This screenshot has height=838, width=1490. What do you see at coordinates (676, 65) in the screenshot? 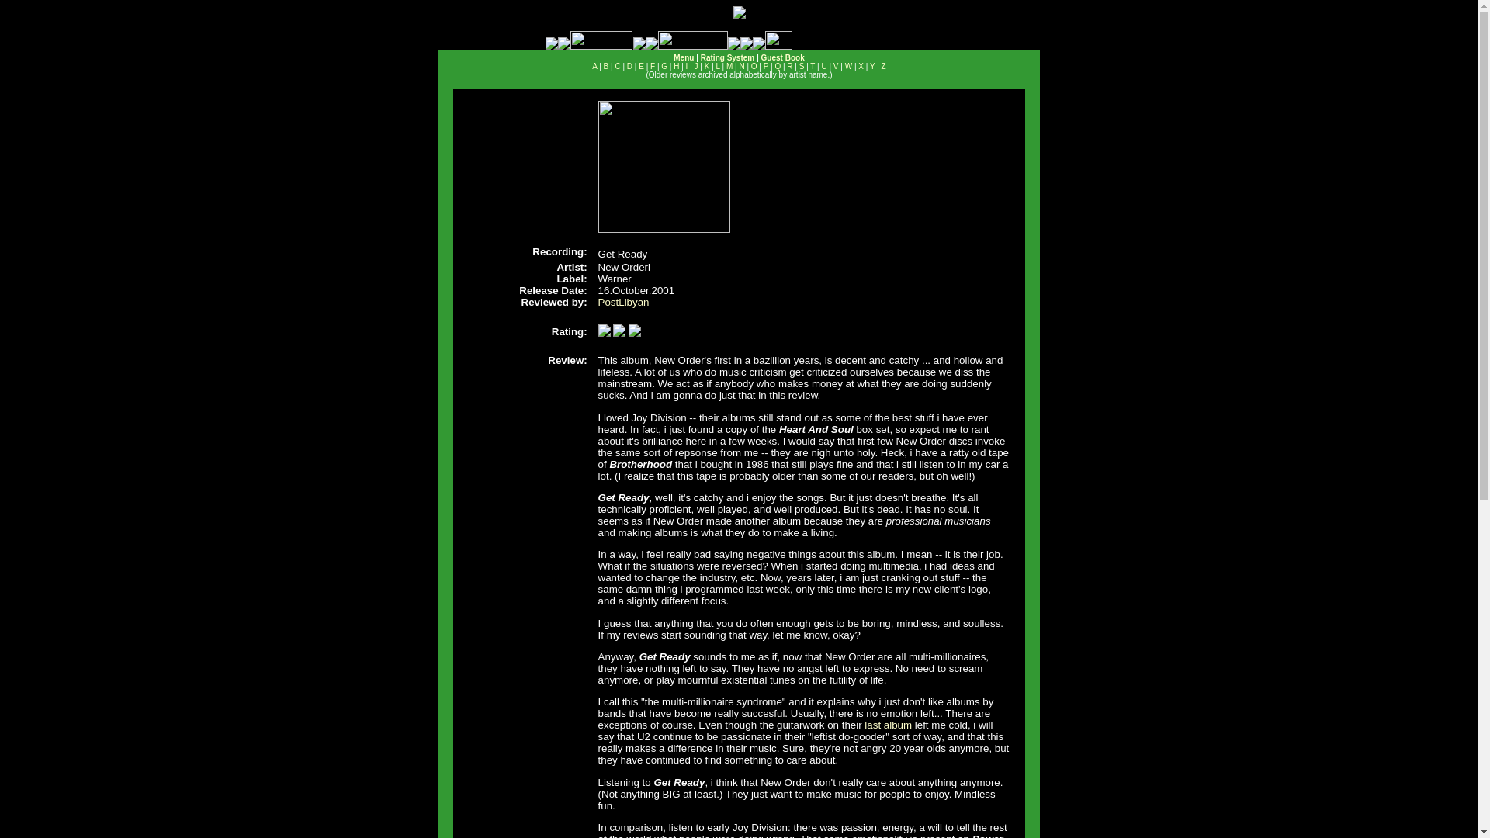
I see `H` at bounding box center [676, 65].